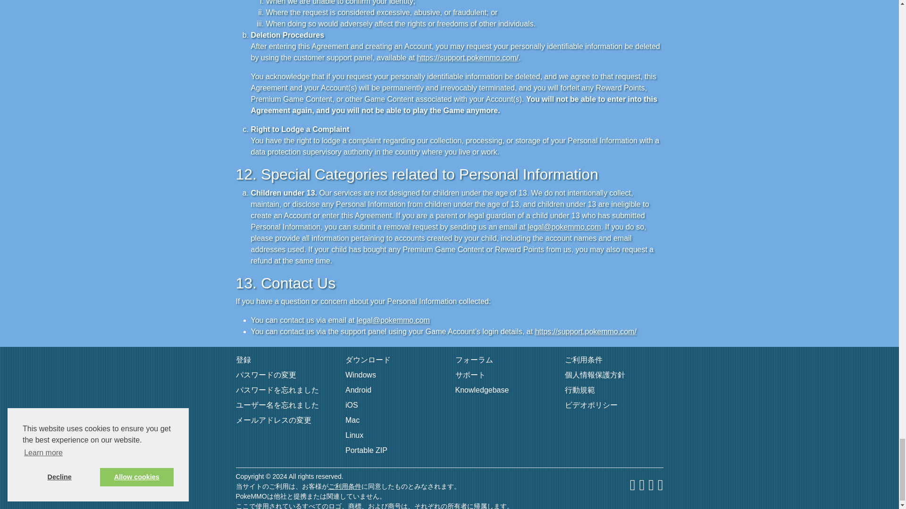 The width and height of the screenshot is (906, 509). Describe the element at coordinates (632, 485) in the screenshot. I see `Like us on Facebook` at that location.